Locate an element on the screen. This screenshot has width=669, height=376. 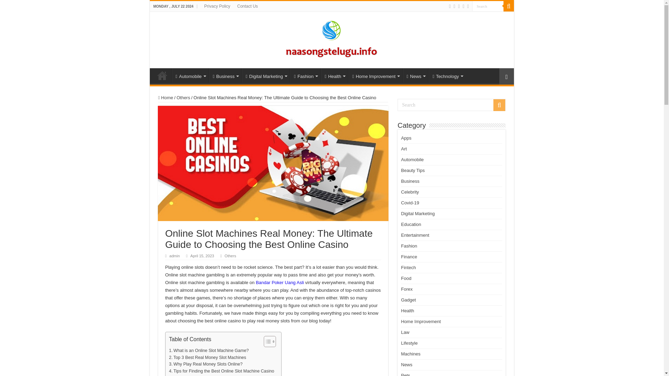
Search is located at coordinates (509, 6).